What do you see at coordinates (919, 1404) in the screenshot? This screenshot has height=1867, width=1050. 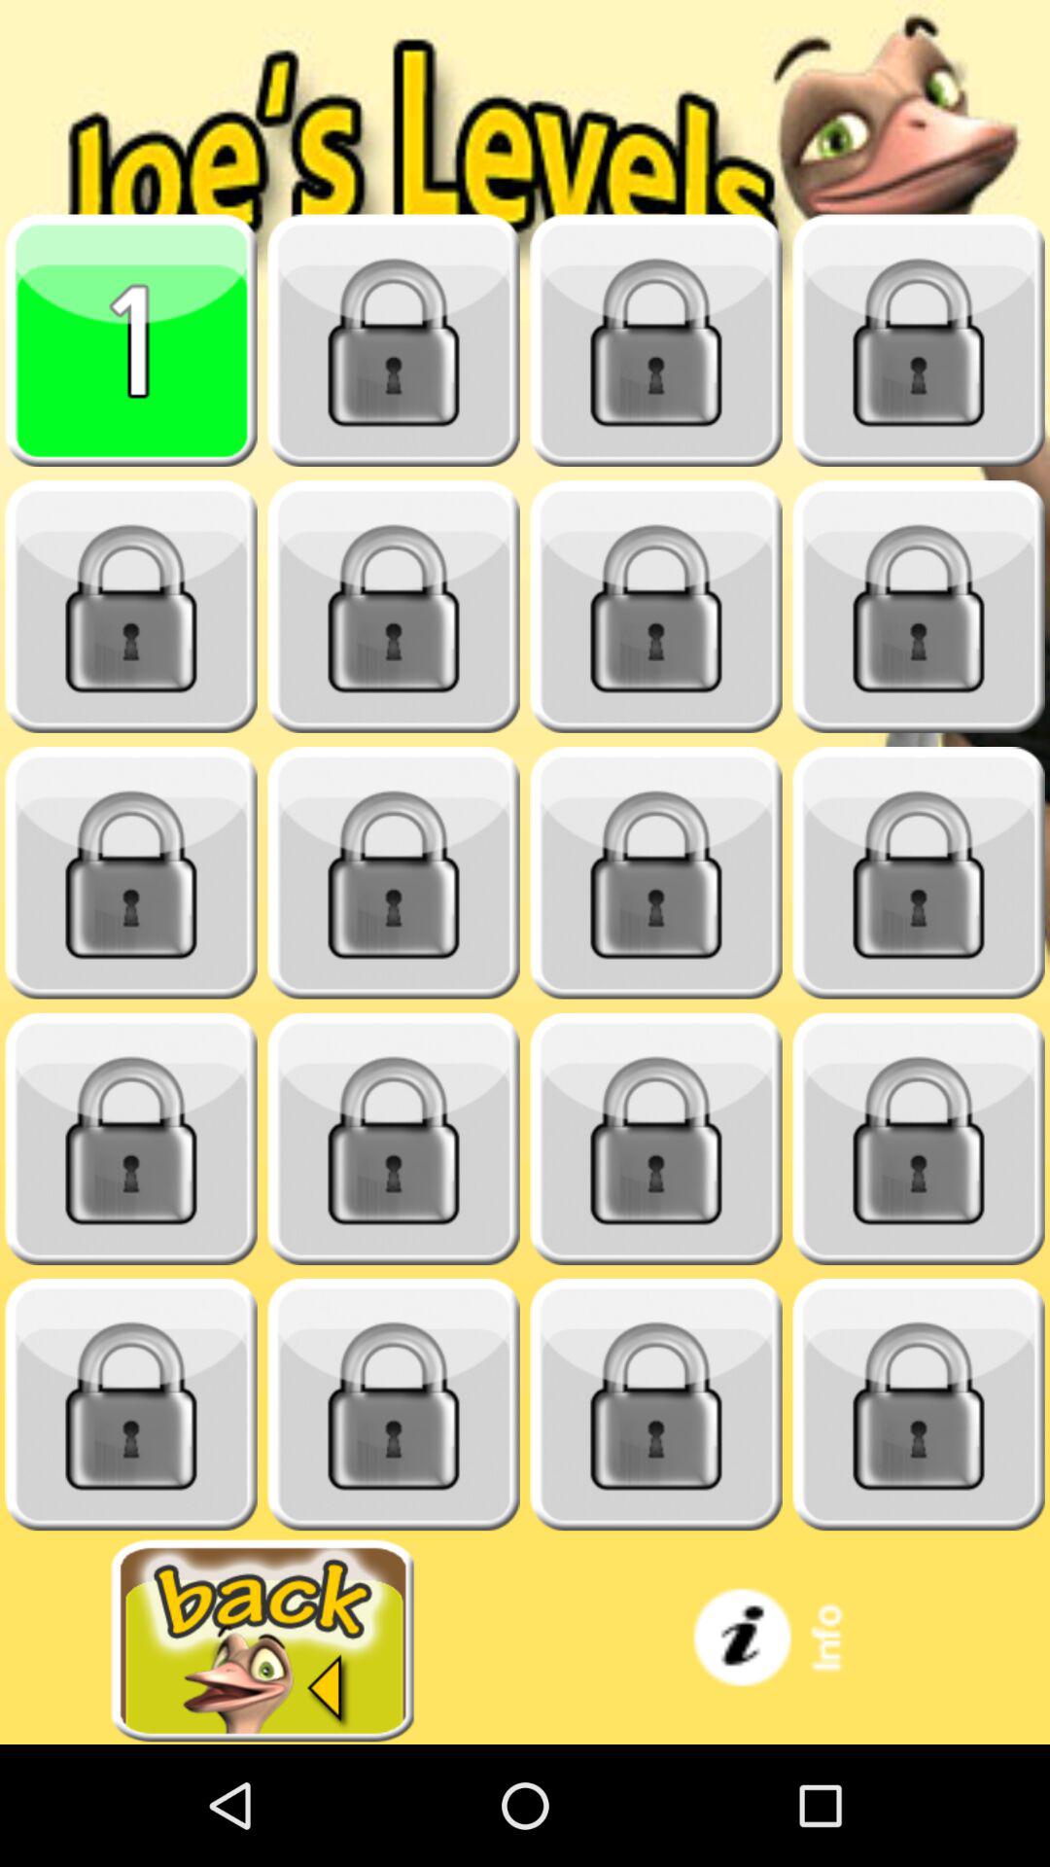 I see `select level` at bounding box center [919, 1404].